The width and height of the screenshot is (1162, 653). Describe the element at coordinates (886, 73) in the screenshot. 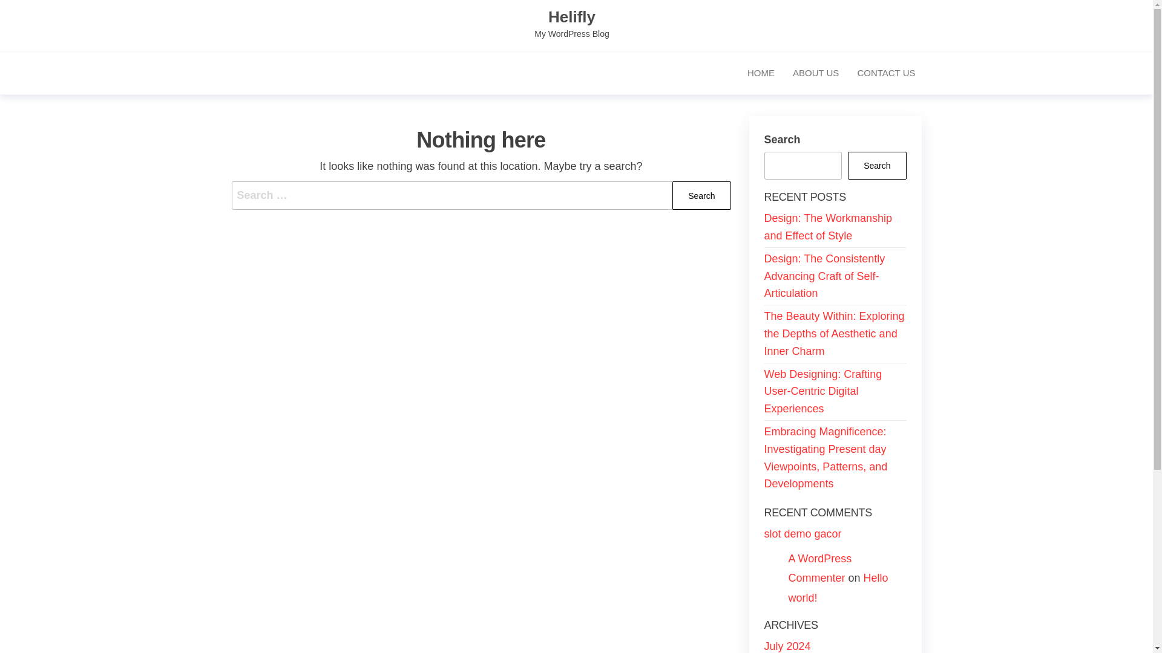

I see `CONTACT US` at that location.